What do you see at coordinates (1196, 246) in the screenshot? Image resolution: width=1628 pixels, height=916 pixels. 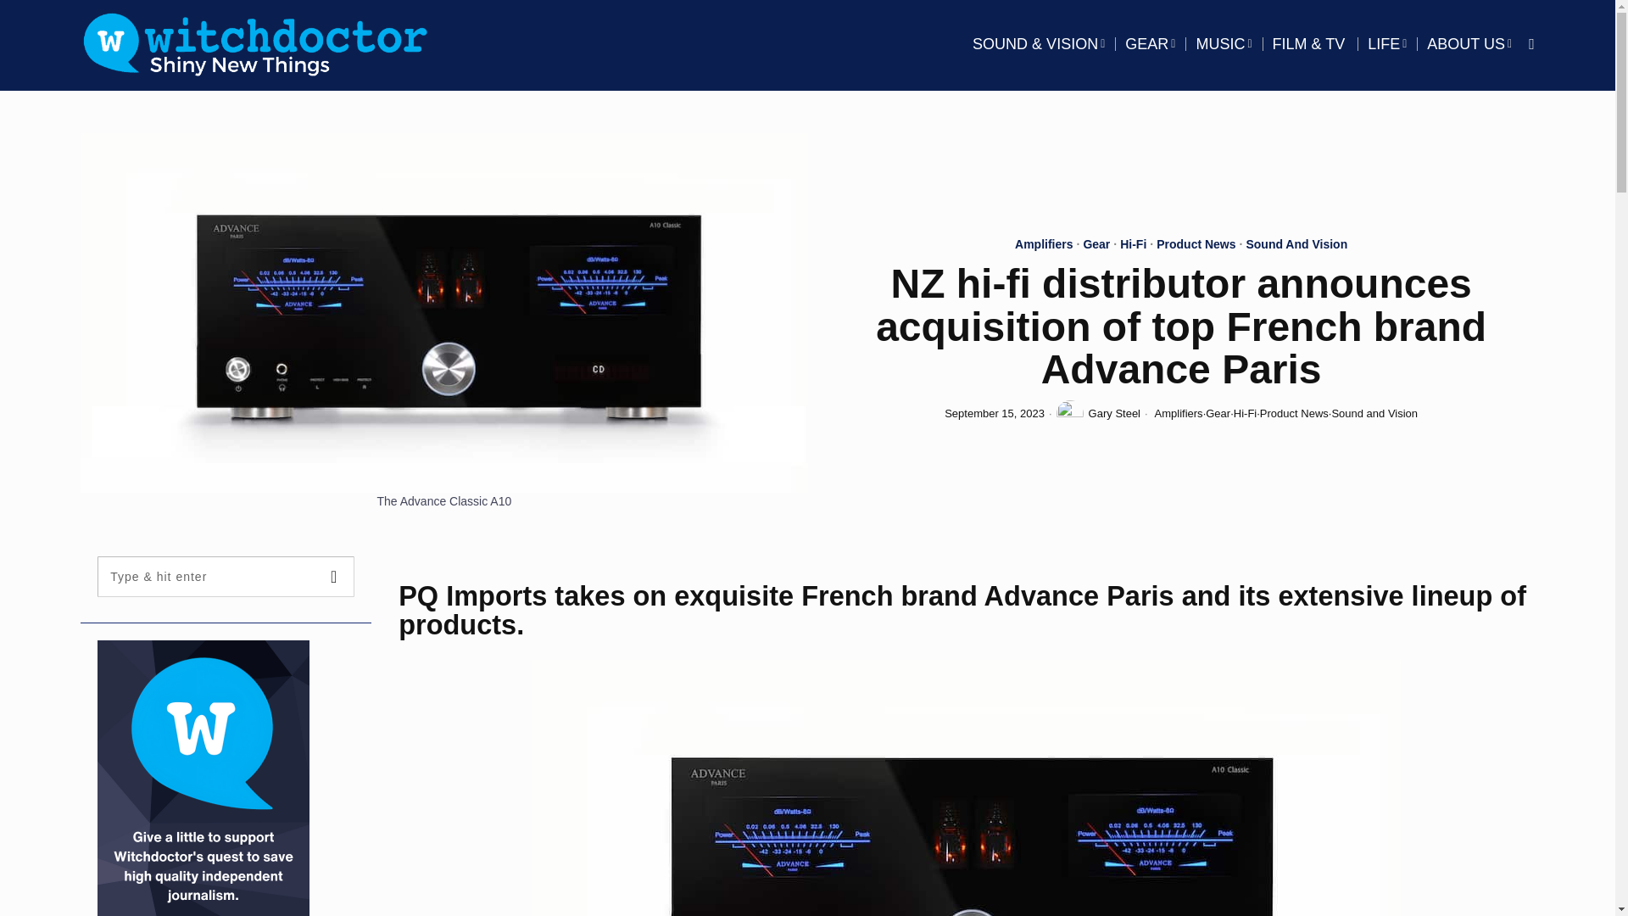 I see `Product News` at bounding box center [1196, 246].